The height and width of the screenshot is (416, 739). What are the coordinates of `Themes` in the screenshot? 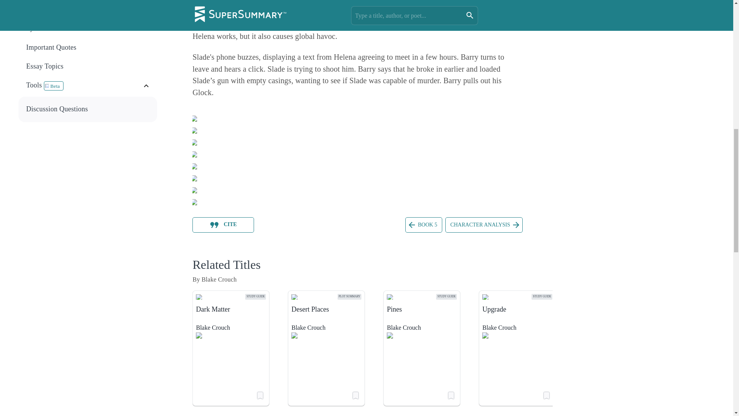 It's located at (88, 9).